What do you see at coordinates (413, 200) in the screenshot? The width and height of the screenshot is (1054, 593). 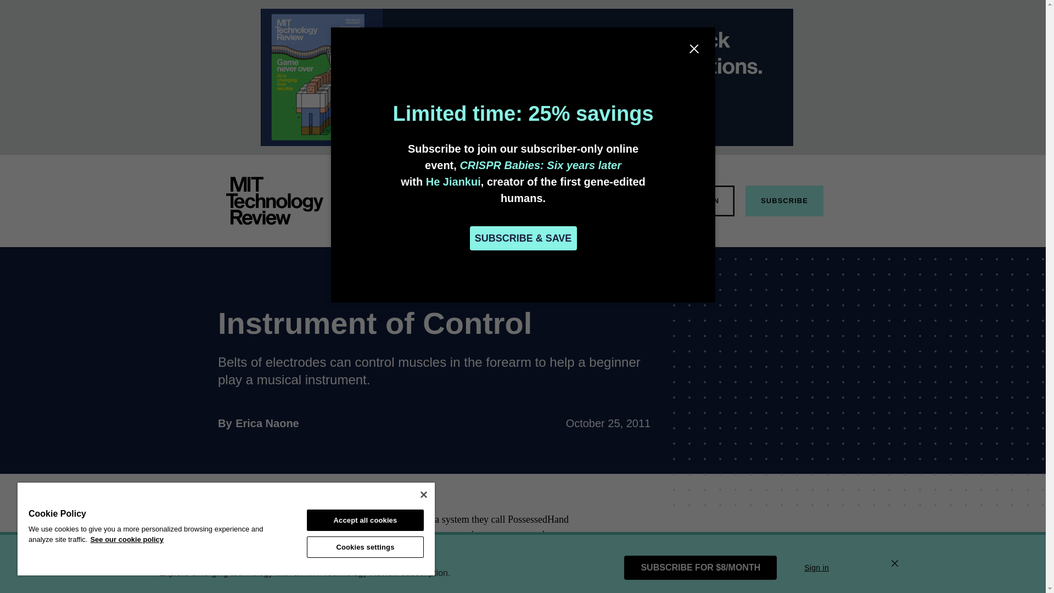 I see `Featured` at bounding box center [413, 200].